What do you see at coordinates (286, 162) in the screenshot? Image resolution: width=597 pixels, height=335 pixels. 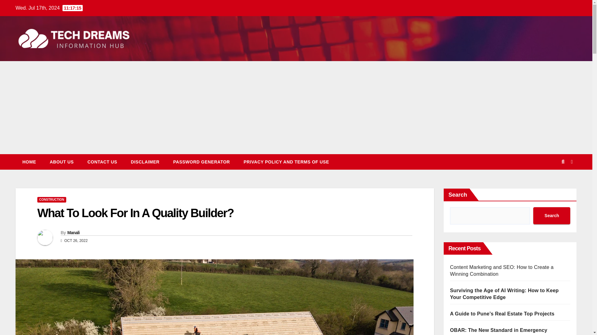 I see `PRIVACY POLICY AND TERMS OF USE` at bounding box center [286, 162].